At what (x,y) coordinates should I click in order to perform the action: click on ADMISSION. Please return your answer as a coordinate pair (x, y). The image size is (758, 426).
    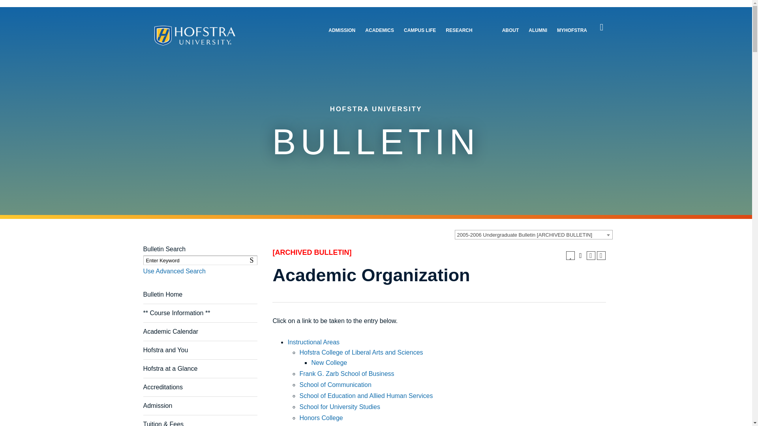
    Looking at the image, I should click on (253, 260).